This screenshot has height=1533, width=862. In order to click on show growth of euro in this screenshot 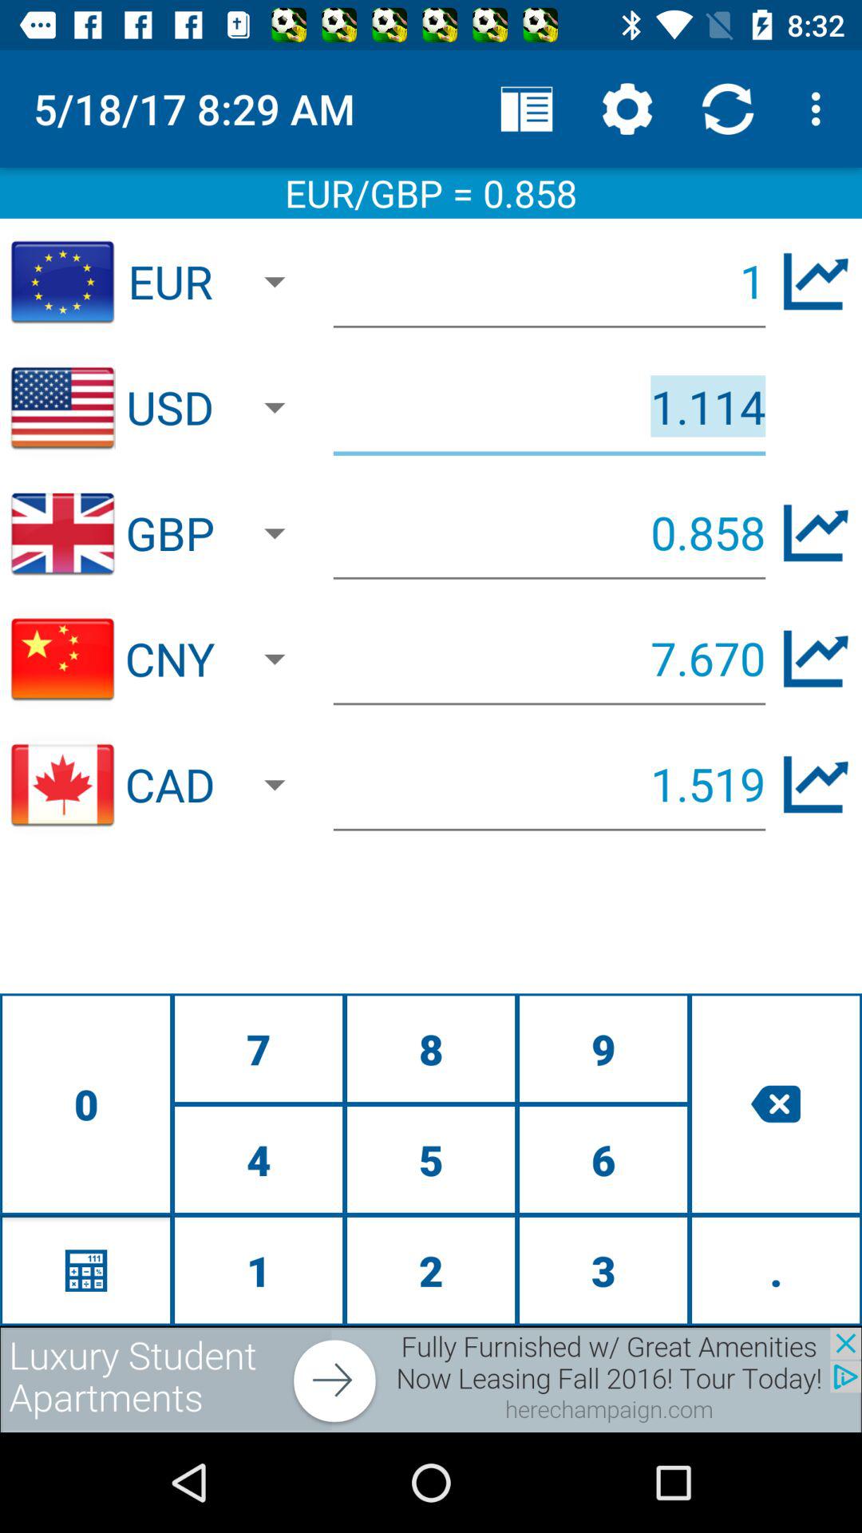, I will do `click(816, 281)`.